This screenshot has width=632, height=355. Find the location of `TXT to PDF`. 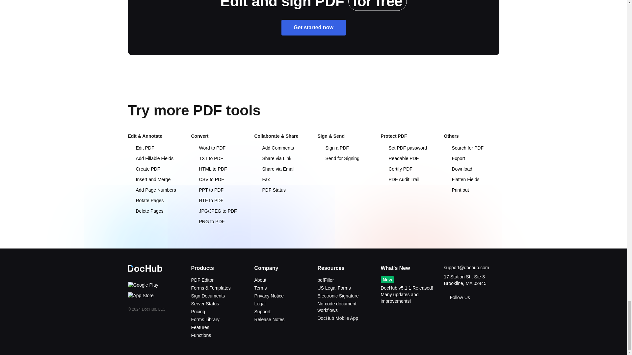

TXT to PDF is located at coordinates (207, 158).